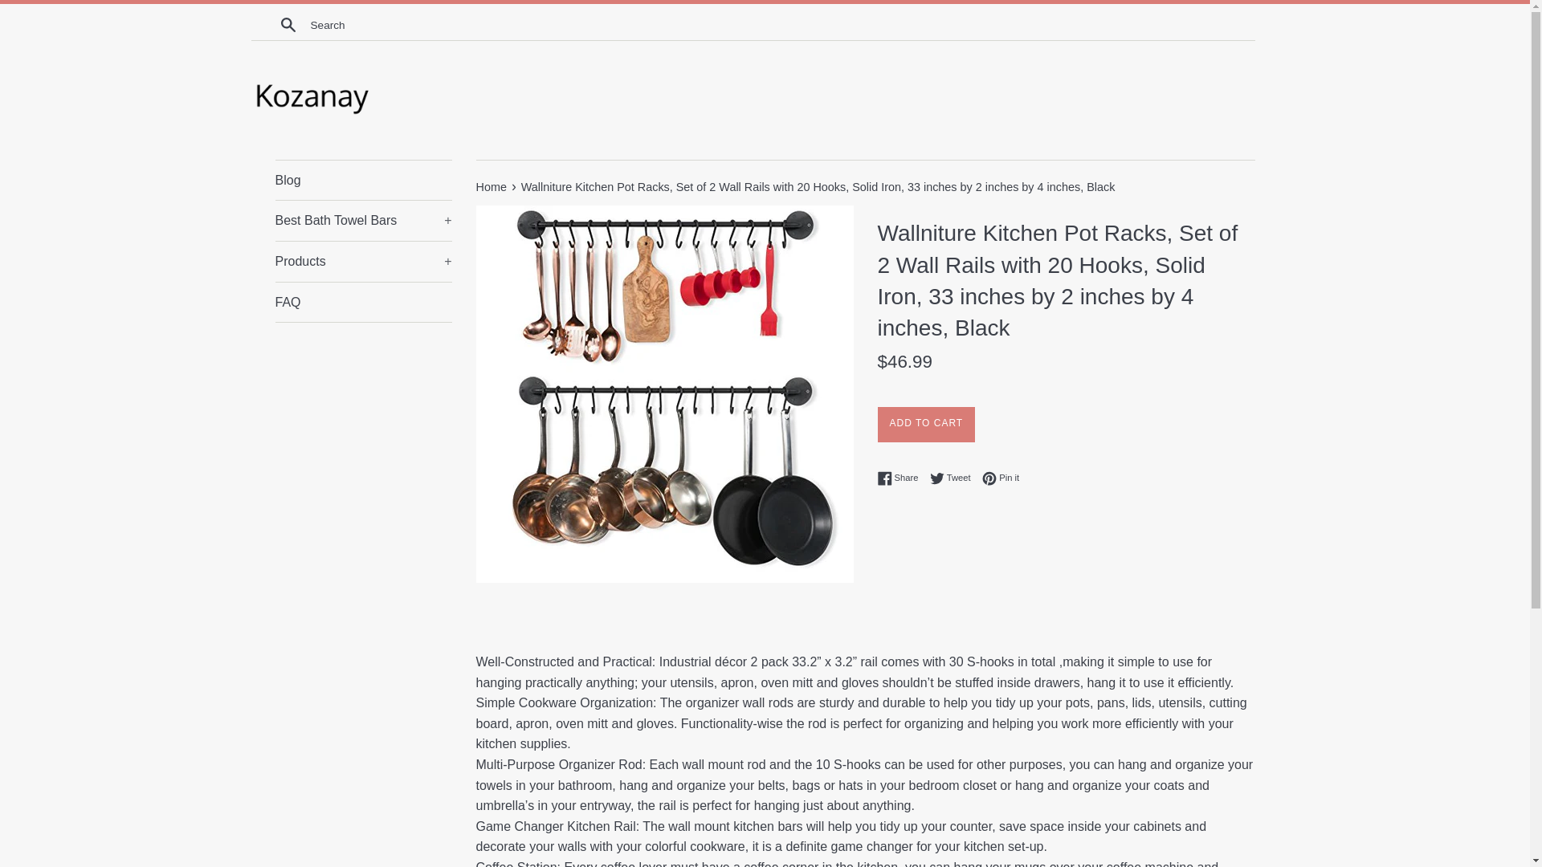  I want to click on Share on Facebook, so click(901, 478).